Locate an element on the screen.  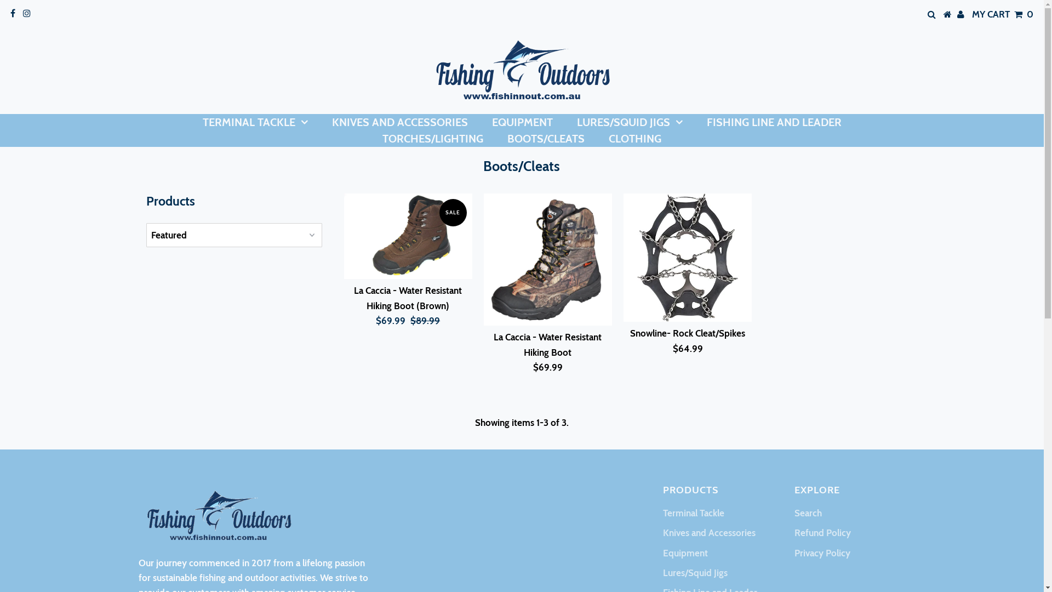
KNIVES AND ACCESSORIES is located at coordinates (400, 122).